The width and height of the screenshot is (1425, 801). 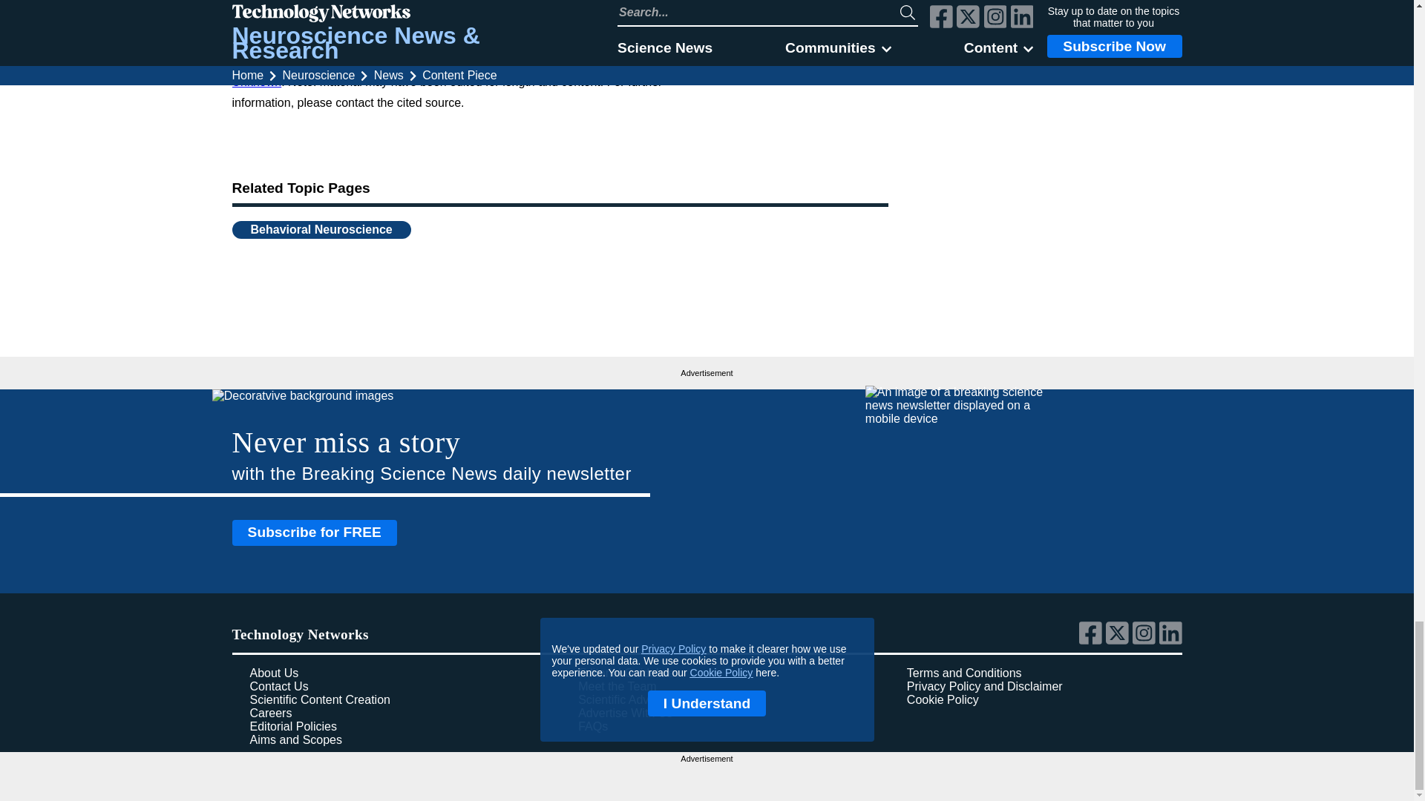 I want to click on Link to Technology Networks' facebook page, so click(x=1092, y=641).